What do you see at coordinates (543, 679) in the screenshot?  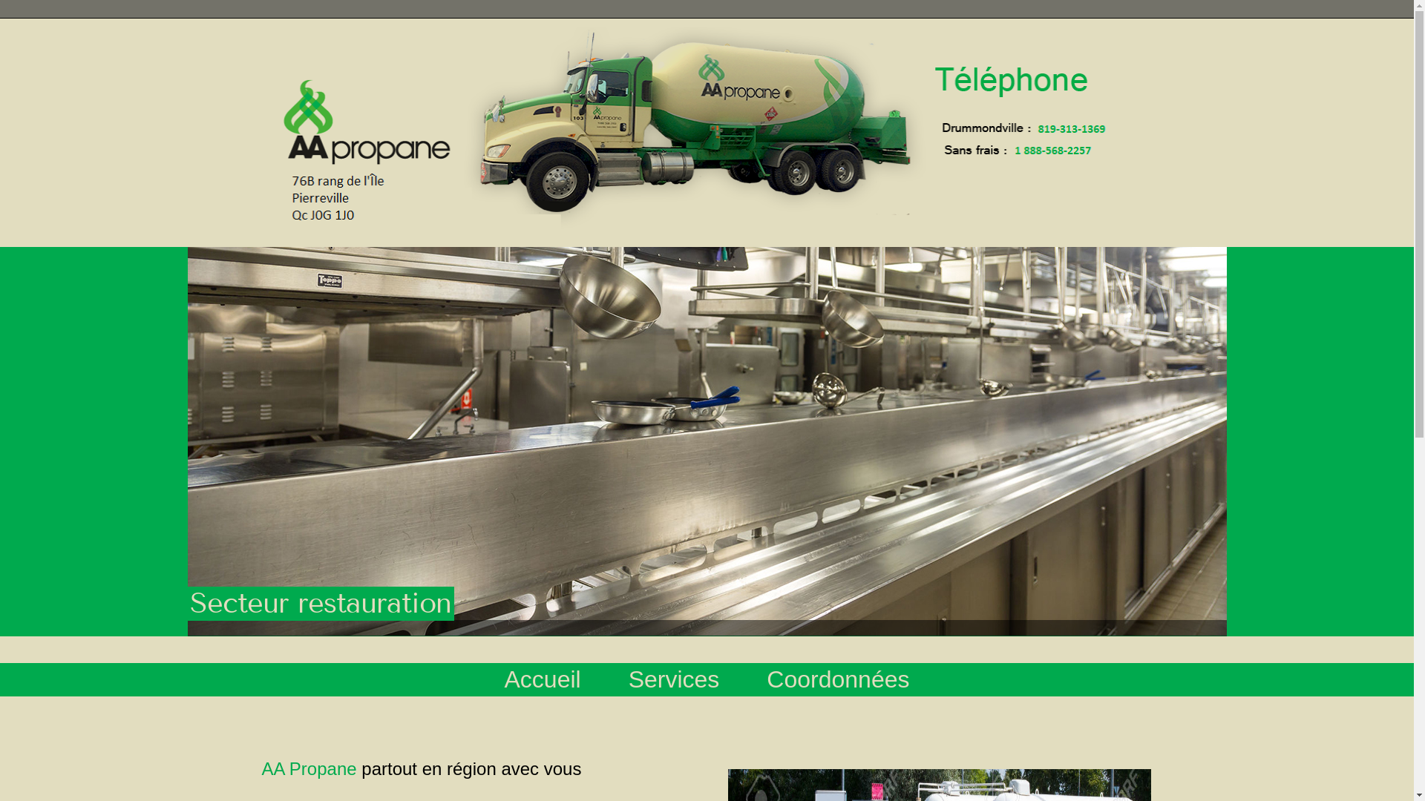 I see `Accueil` at bounding box center [543, 679].